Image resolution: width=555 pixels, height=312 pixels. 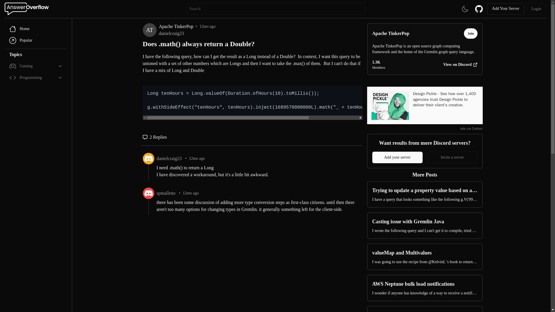 I want to click on spmallette, so click(x=166, y=193).